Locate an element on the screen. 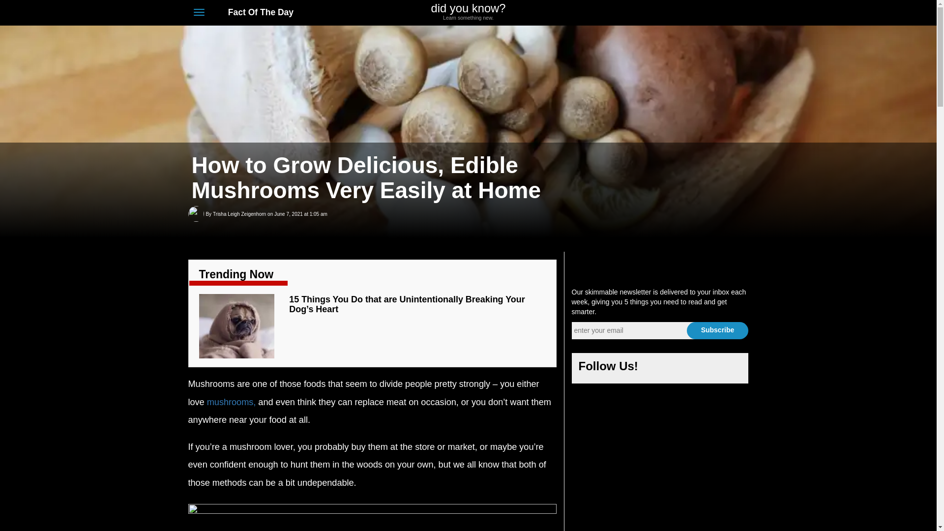 The width and height of the screenshot is (944, 531). Posts by Trisha Leigh Zeigenhorn is located at coordinates (239, 214).